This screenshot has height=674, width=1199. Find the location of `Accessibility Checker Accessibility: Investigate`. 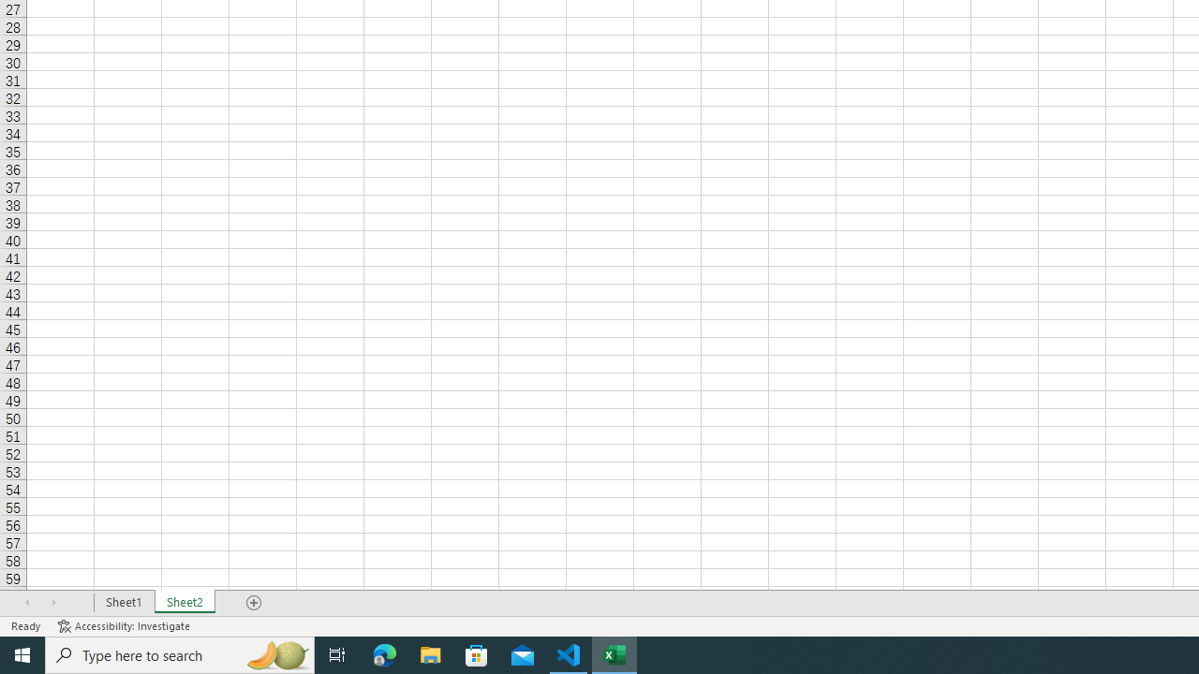

Accessibility Checker Accessibility: Investigate is located at coordinates (126, 625).